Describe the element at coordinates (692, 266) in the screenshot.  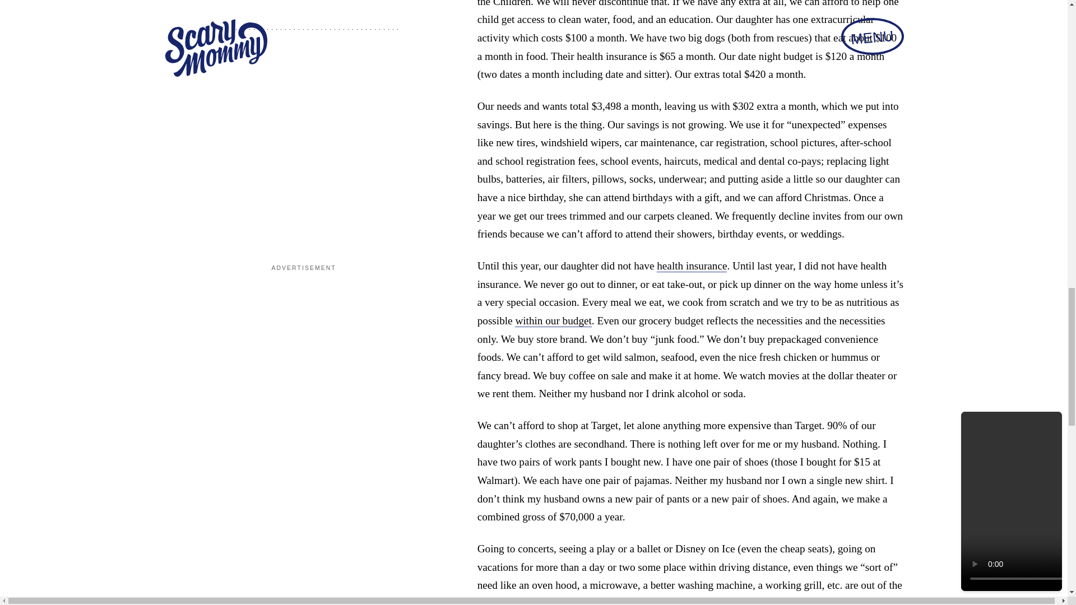
I see `health insurance` at that location.